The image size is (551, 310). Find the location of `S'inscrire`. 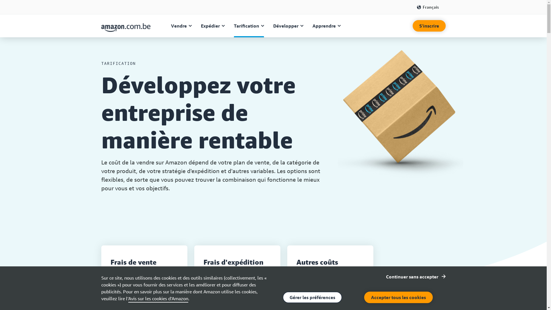

S'inscrire is located at coordinates (429, 26).